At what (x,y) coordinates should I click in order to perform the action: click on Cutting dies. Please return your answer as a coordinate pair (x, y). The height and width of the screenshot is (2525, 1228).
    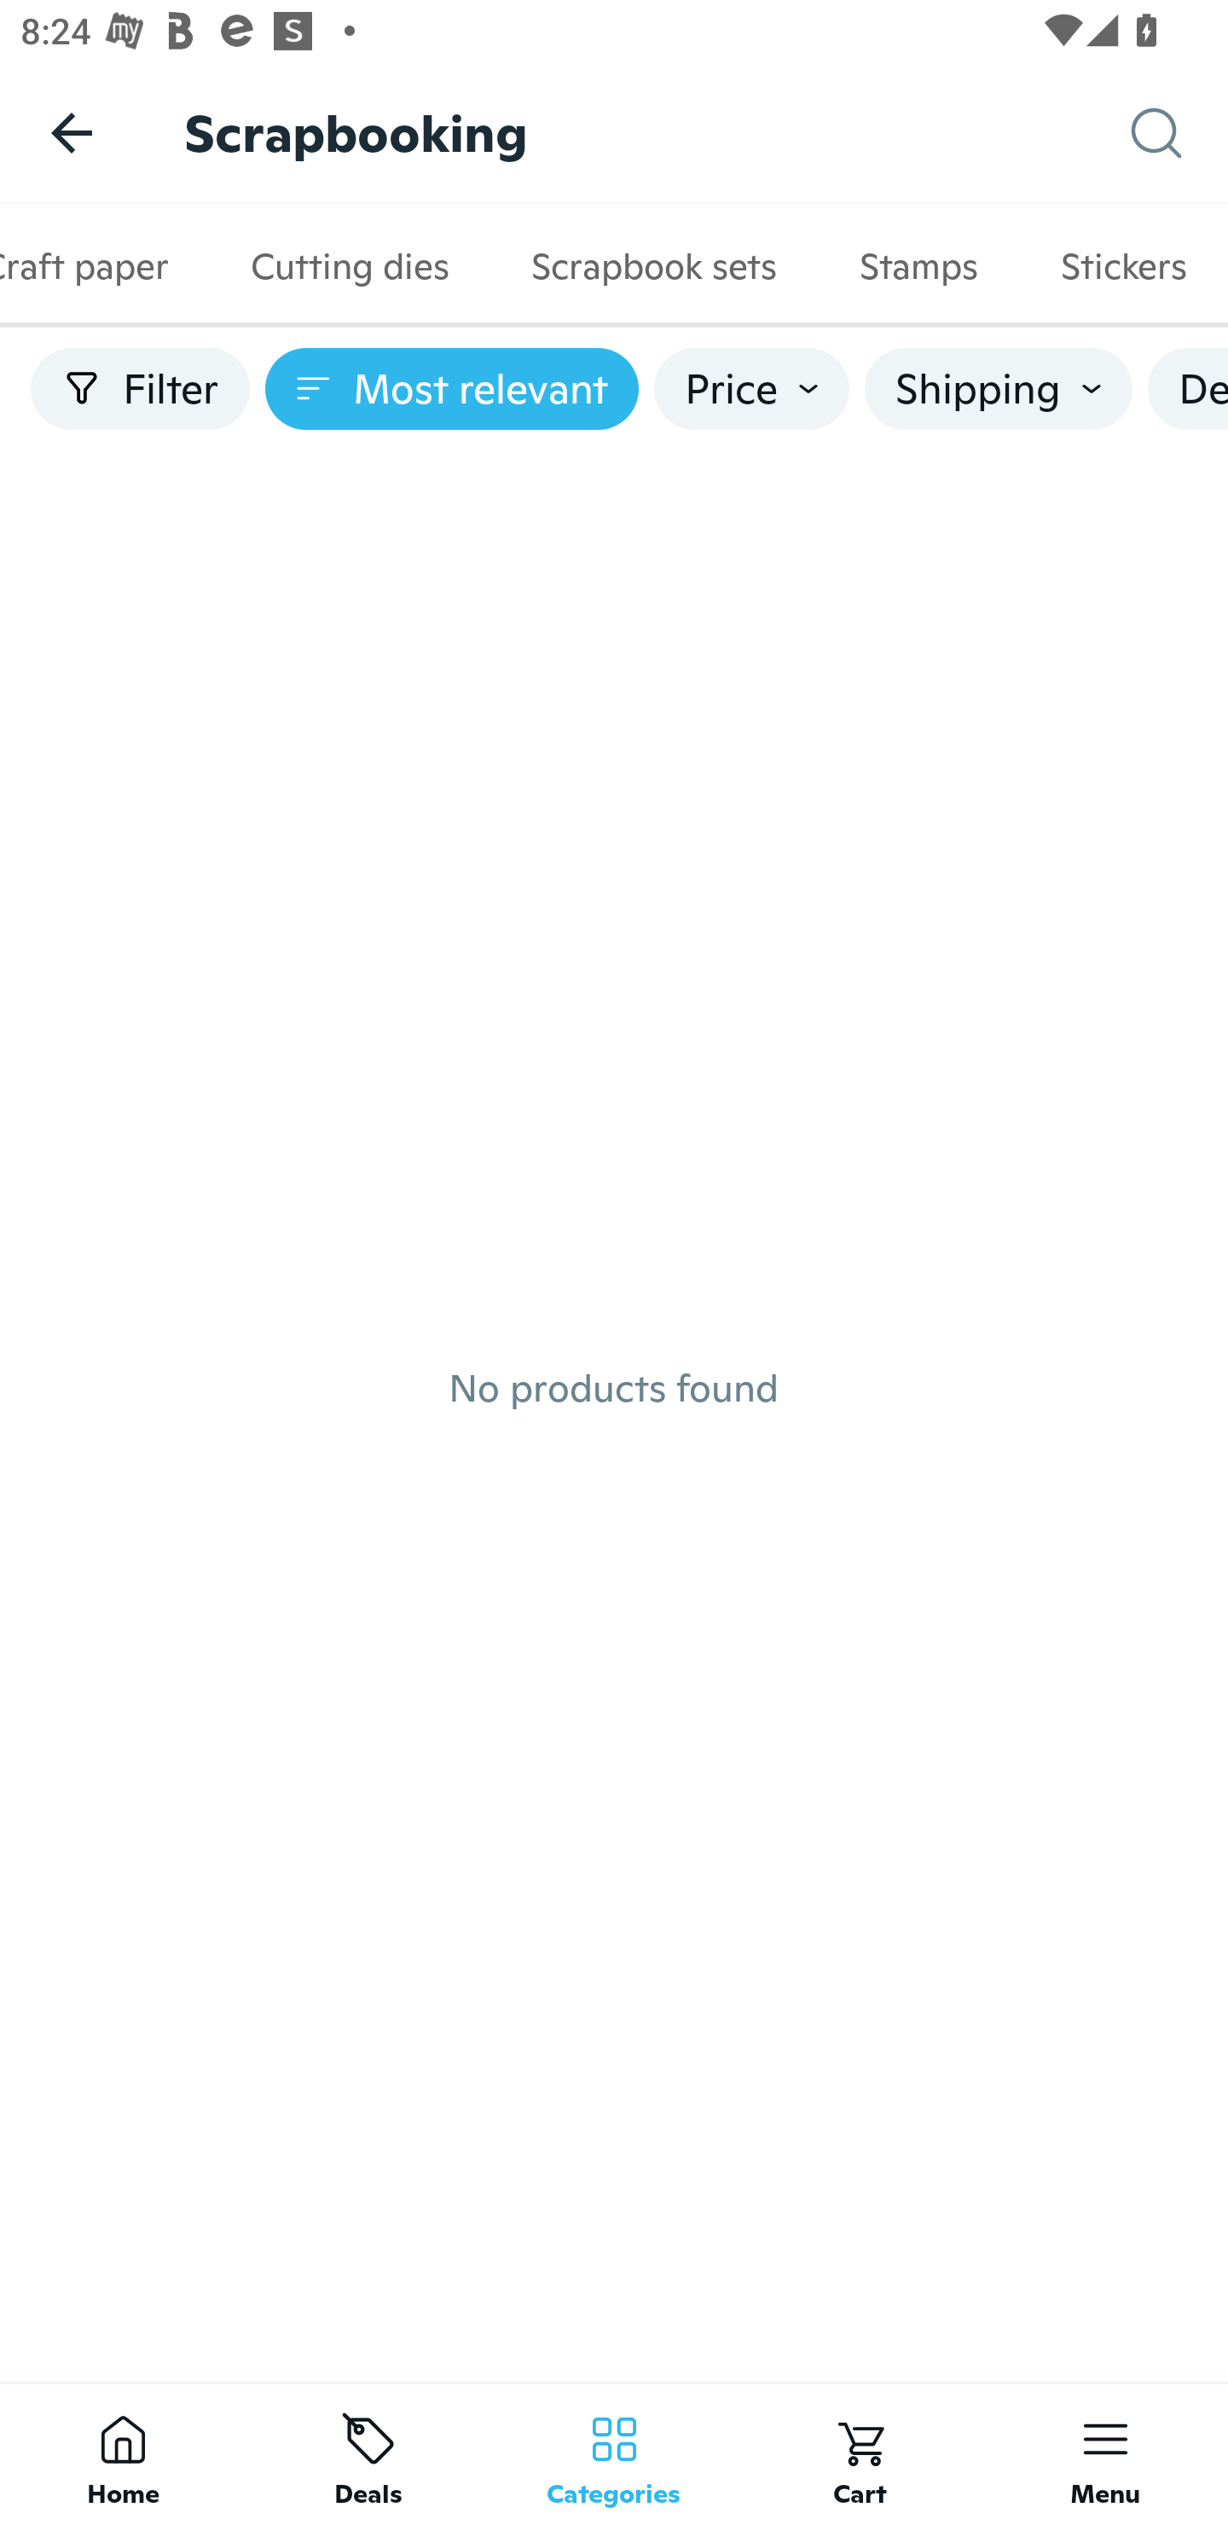
    Looking at the image, I should click on (349, 266).